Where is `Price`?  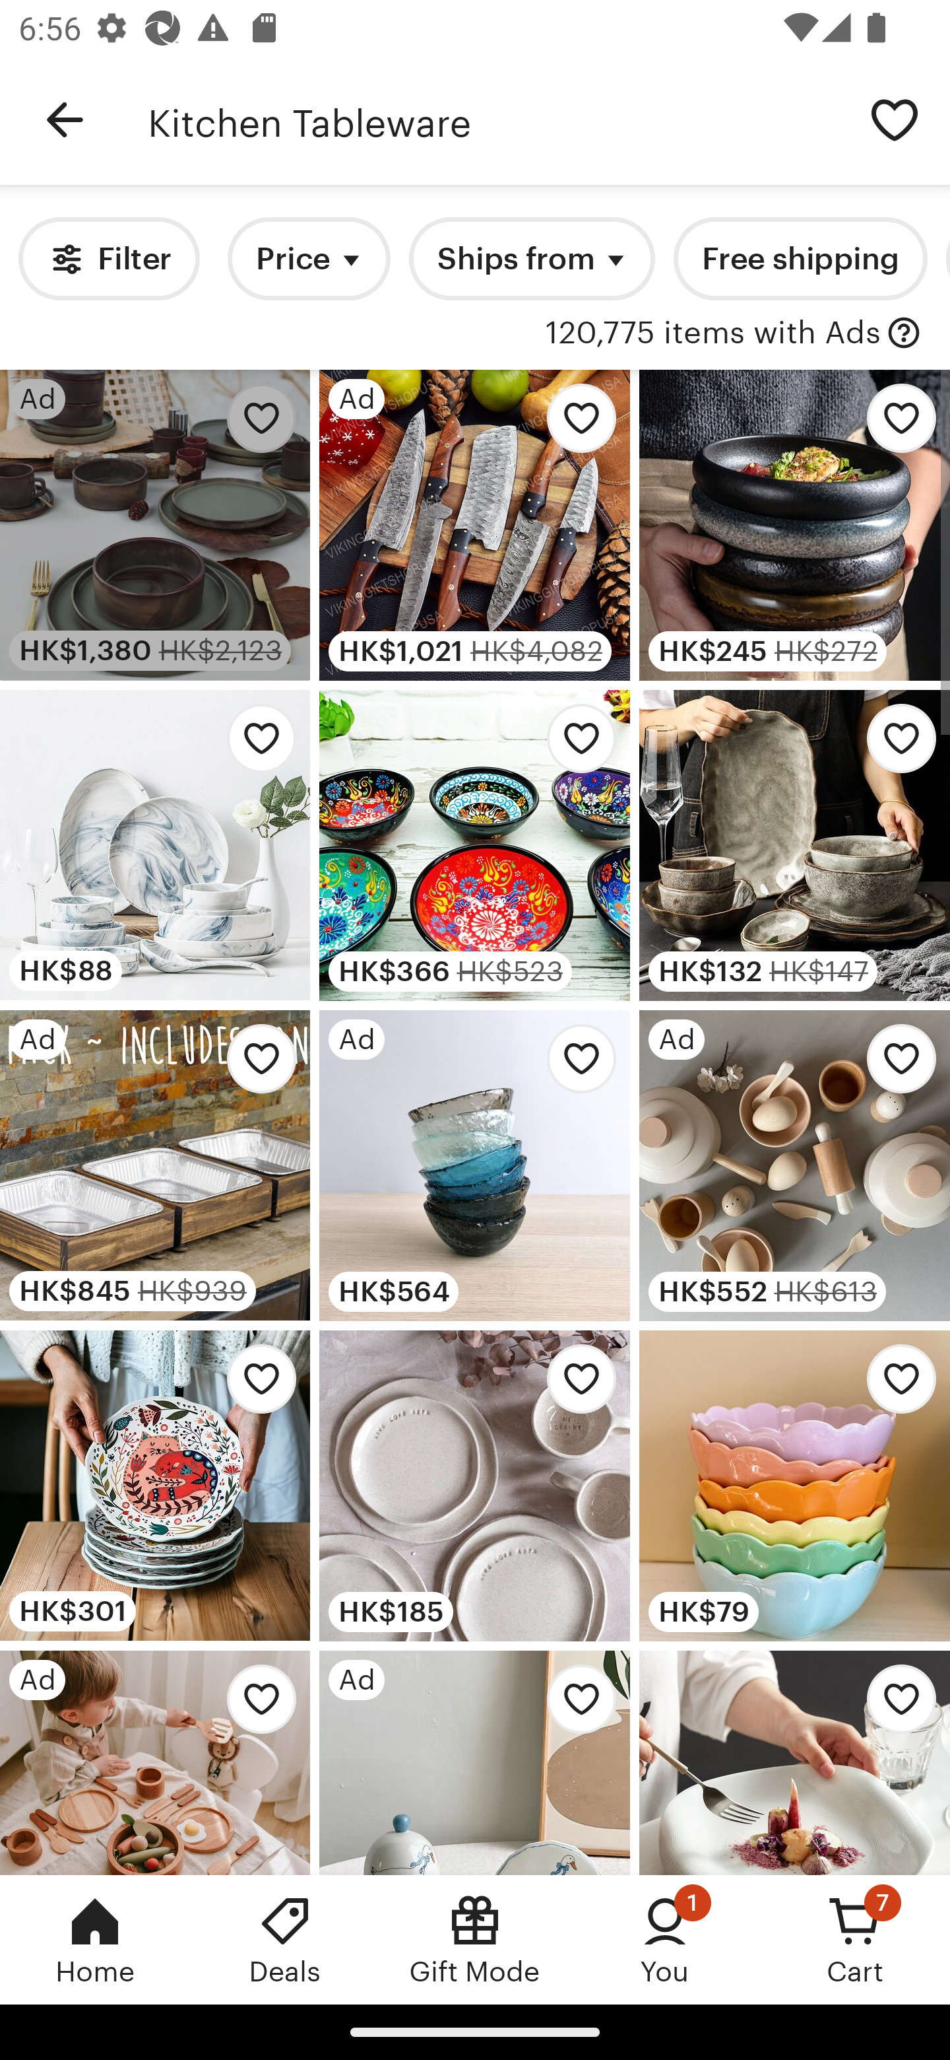
Price is located at coordinates (309, 259).